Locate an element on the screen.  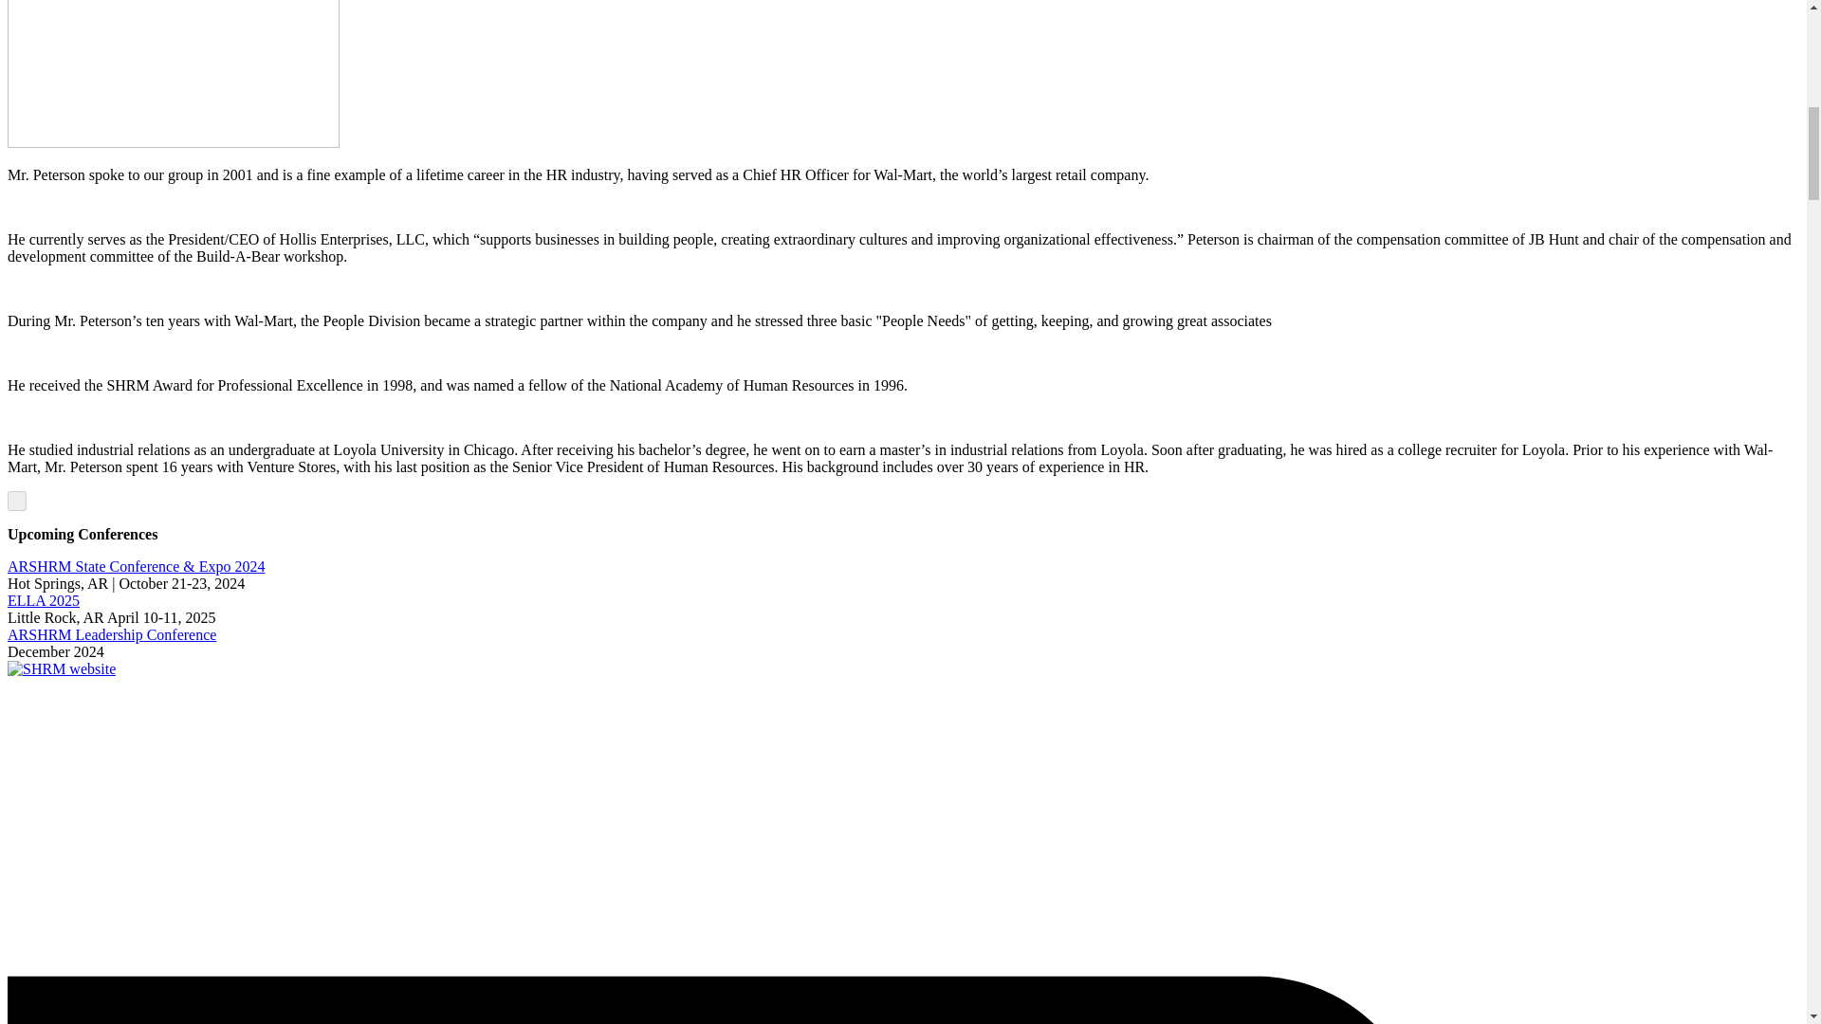
ARSHRM Leadership Conference is located at coordinates (112, 634).